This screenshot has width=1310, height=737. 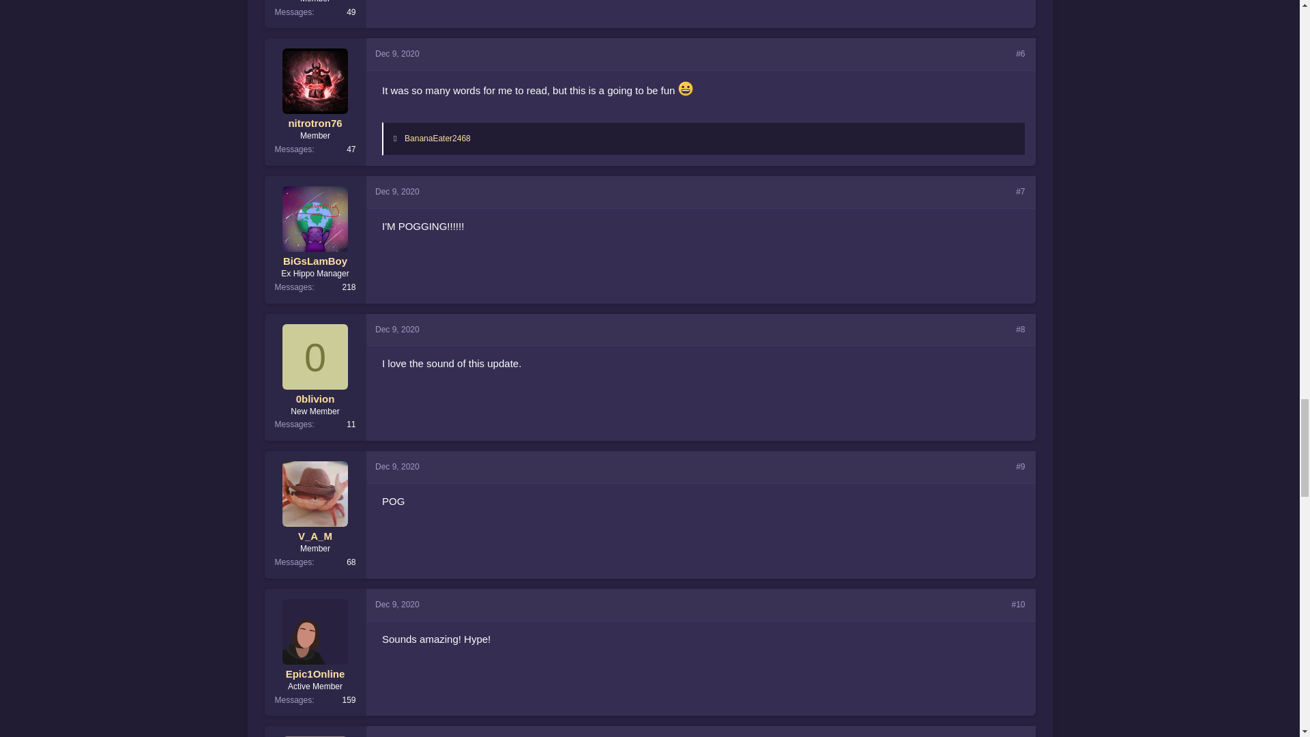 What do you see at coordinates (685, 89) in the screenshot?
I see `Big Grin    :D` at bounding box center [685, 89].